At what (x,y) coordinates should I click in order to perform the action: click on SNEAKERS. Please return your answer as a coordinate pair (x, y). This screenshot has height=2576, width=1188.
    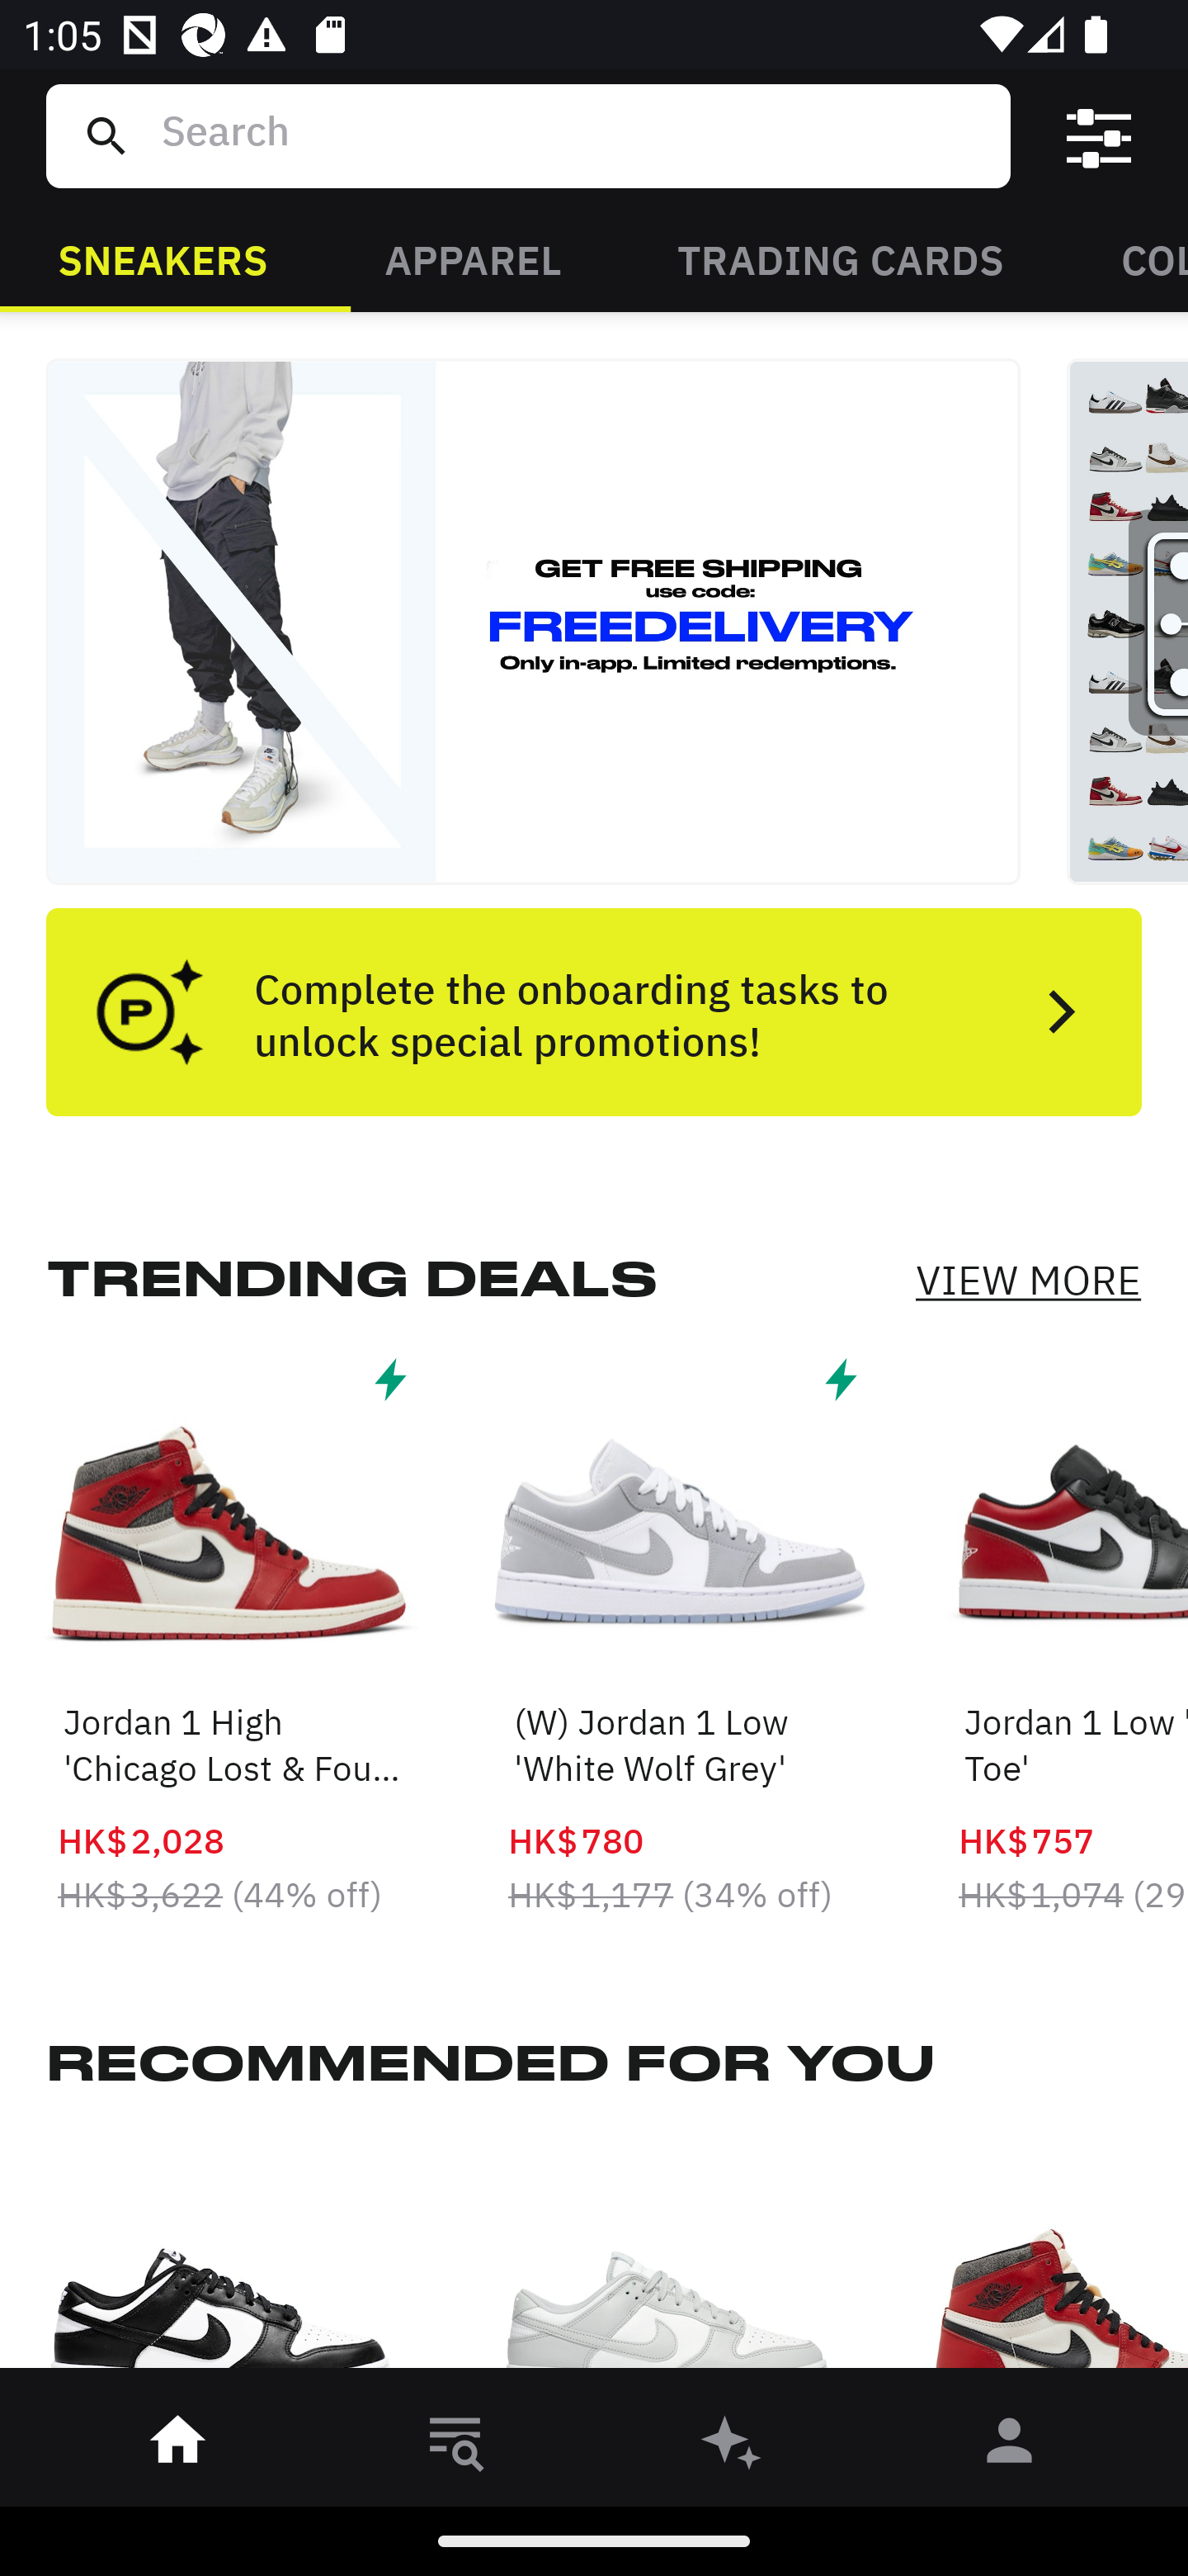
    Looking at the image, I should click on (163, 258).